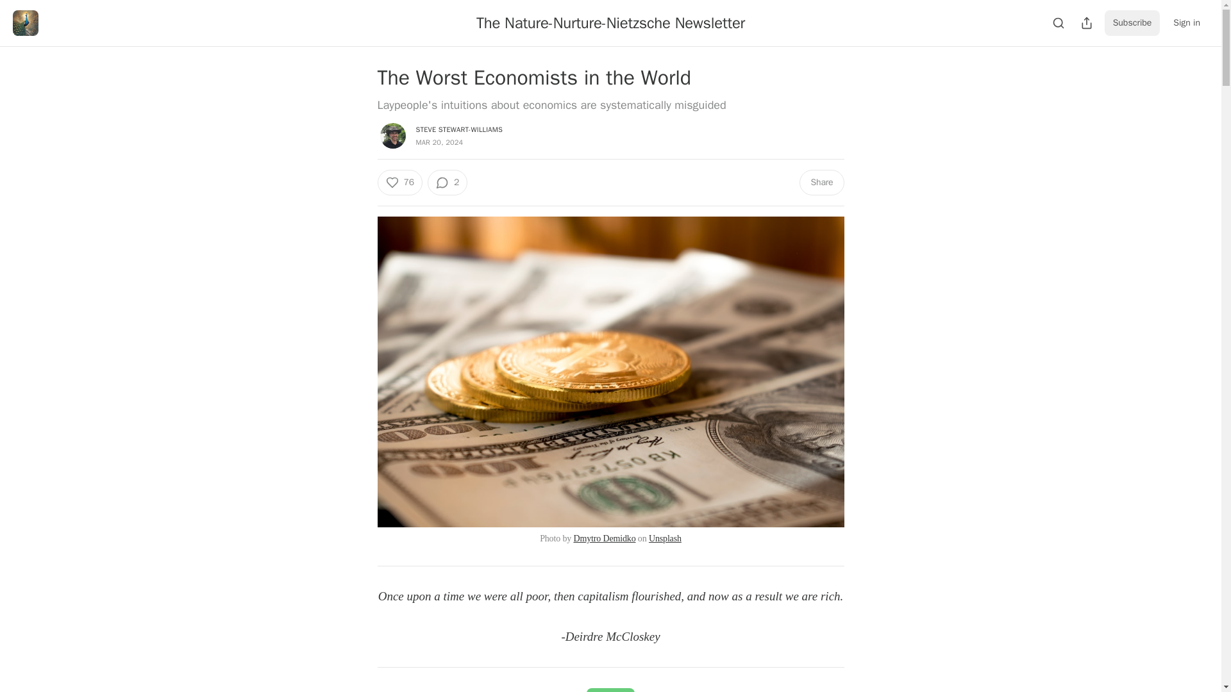 The image size is (1231, 692). Describe the element at coordinates (1132, 23) in the screenshot. I see `Subscribe` at that location.